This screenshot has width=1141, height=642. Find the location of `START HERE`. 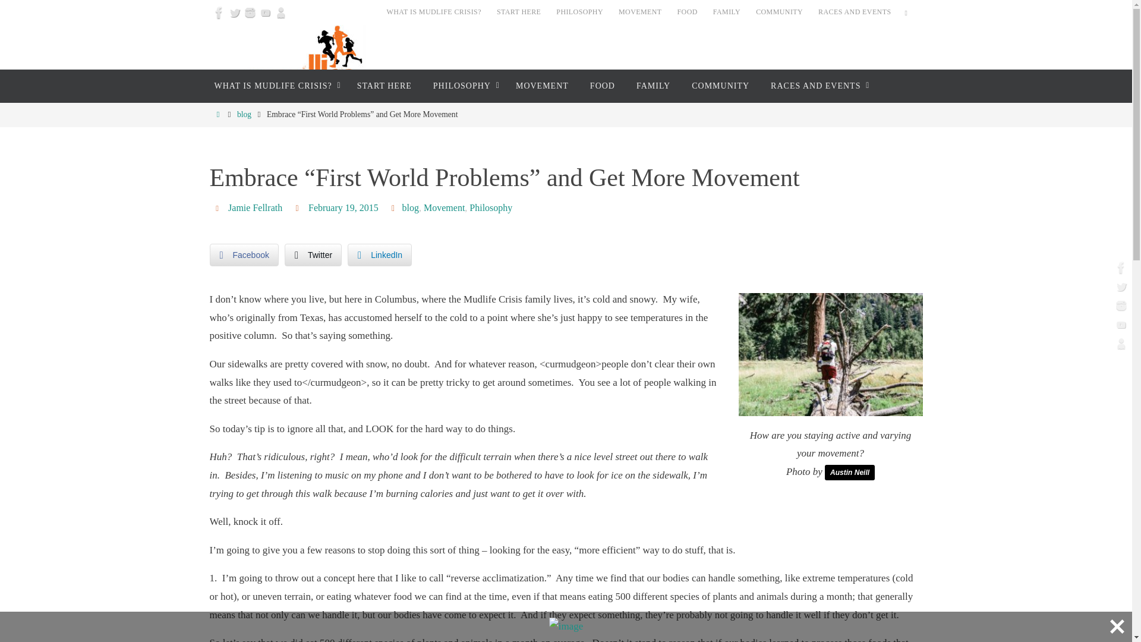

START HERE is located at coordinates (518, 12).